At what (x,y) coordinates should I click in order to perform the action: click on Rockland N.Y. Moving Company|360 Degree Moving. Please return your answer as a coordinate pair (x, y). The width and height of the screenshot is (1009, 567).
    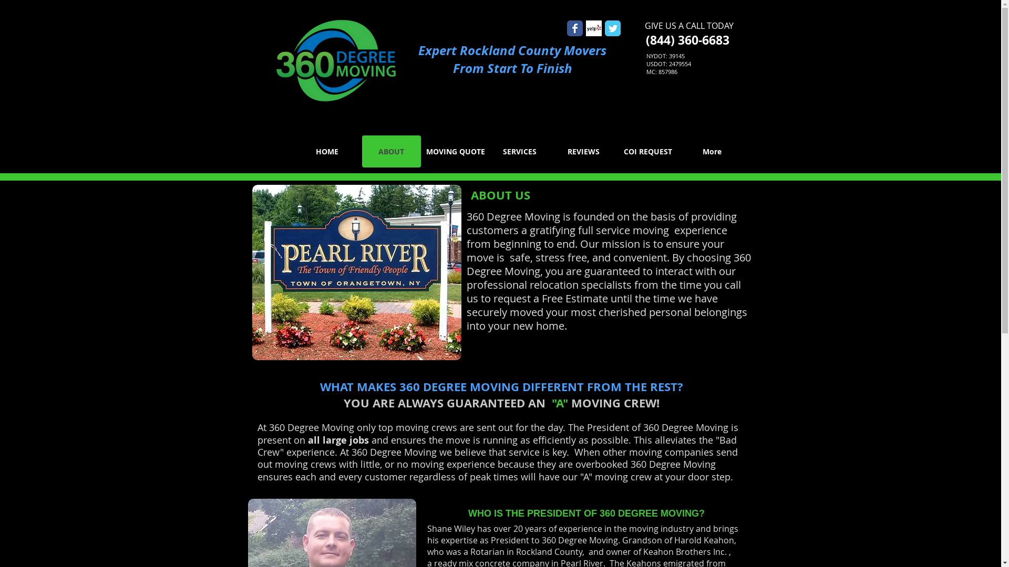
    Looking at the image, I should click on (357, 272).